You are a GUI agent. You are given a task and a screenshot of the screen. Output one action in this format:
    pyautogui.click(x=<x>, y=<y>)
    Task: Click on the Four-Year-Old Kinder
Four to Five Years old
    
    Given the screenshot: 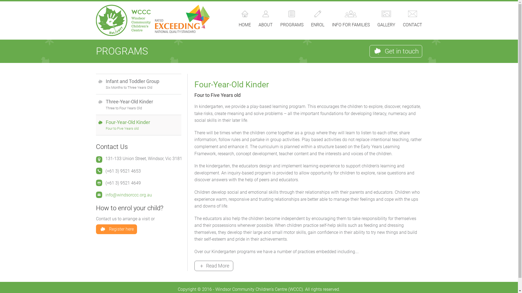 What is the action you would take?
    pyautogui.click(x=138, y=125)
    